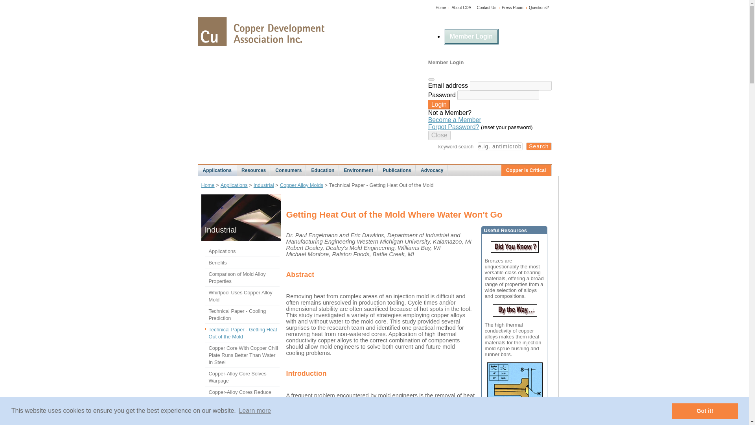 The width and height of the screenshot is (755, 425). I want to click on Close, so click(439, 135).